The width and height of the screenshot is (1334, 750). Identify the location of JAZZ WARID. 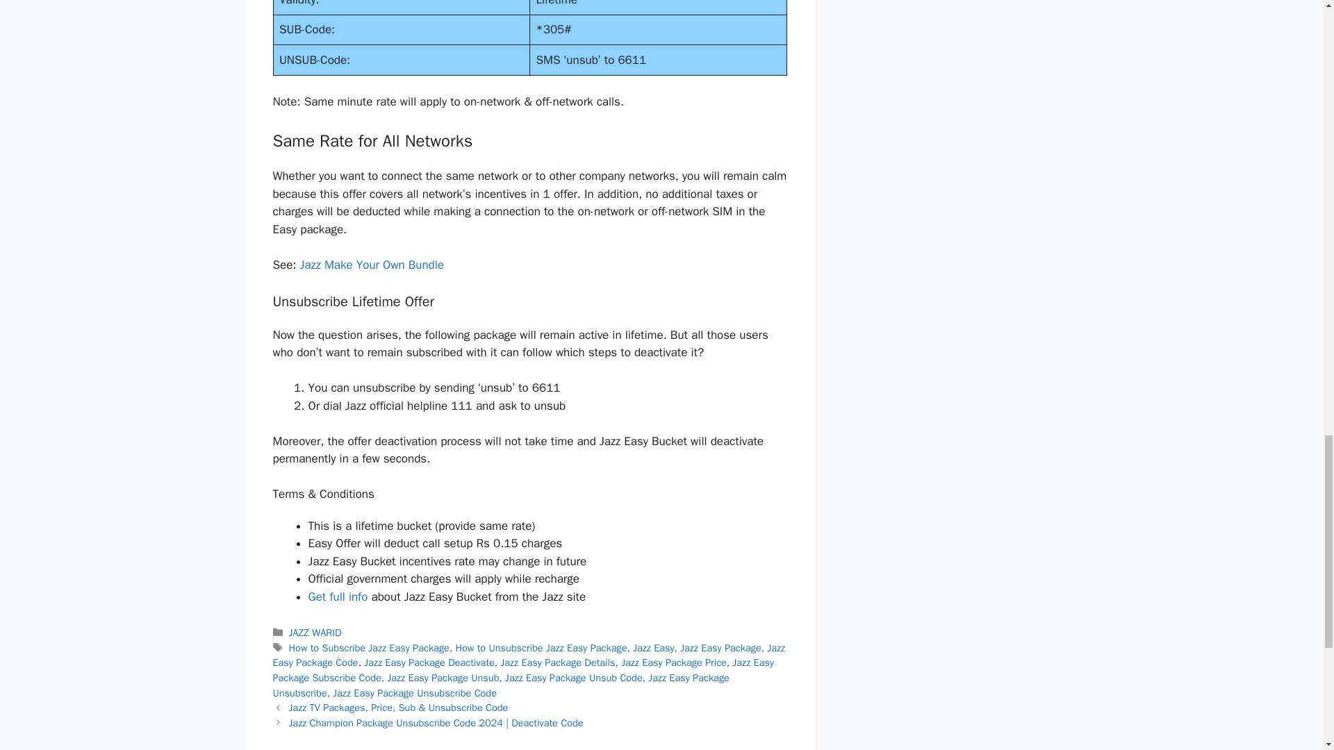
(315, 632).